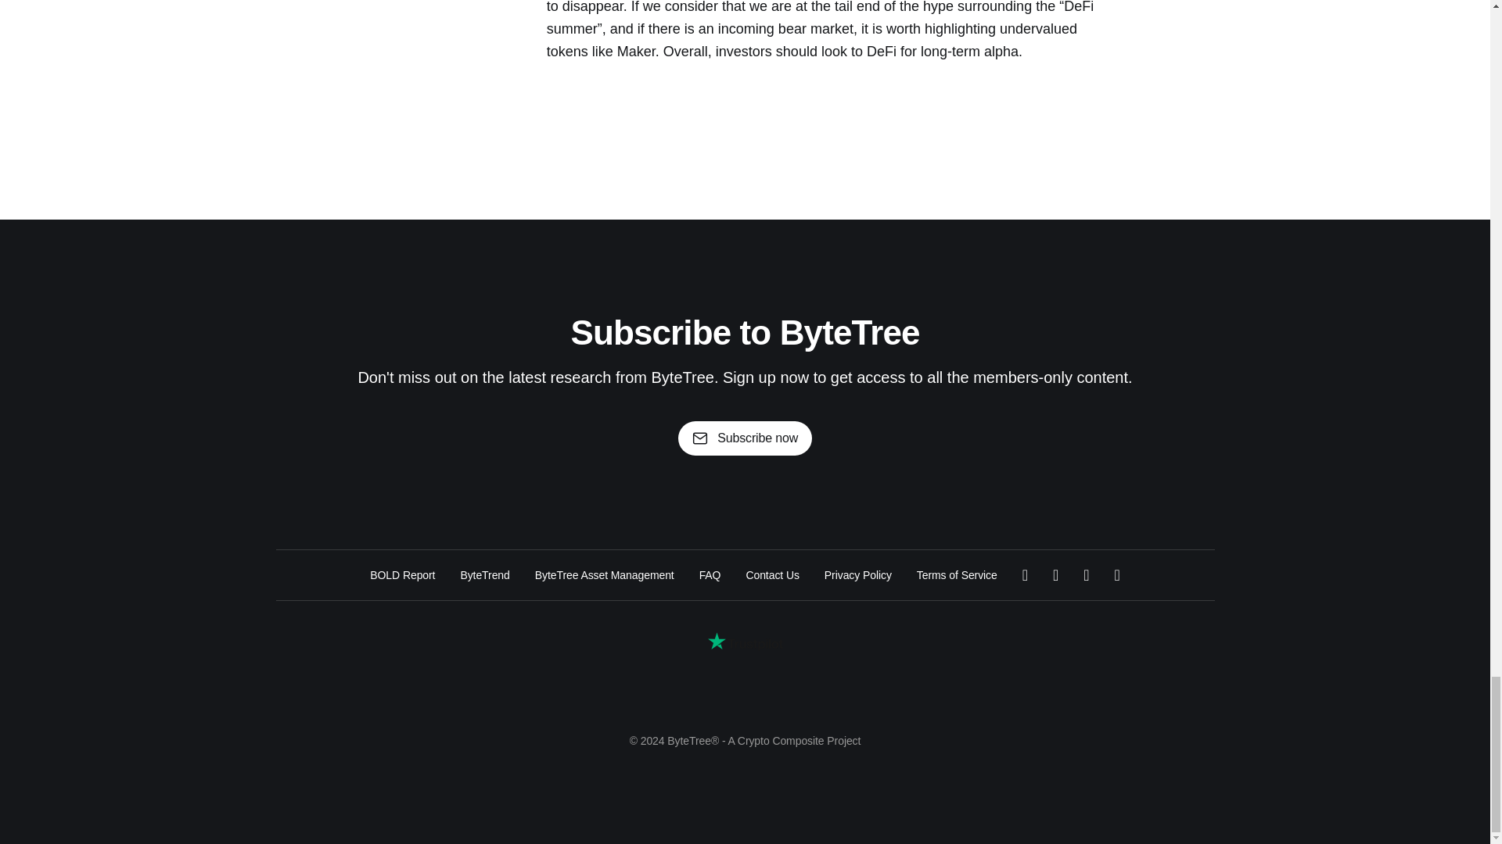 This screenshot has height=844, width=1502. I want to click on Subscribe now, so click(745, 438).